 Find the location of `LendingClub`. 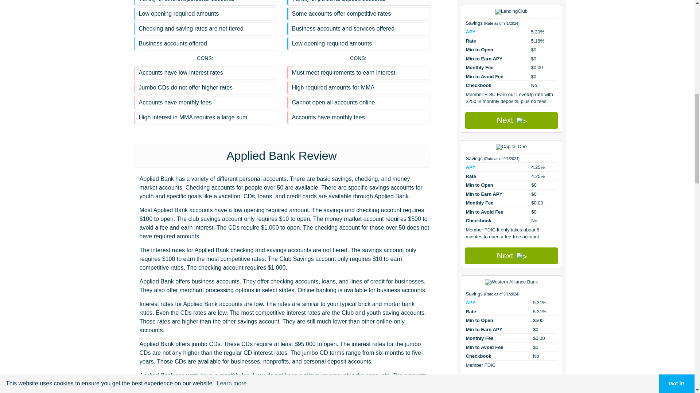

LendingClub is located at coordinates (511, 11).